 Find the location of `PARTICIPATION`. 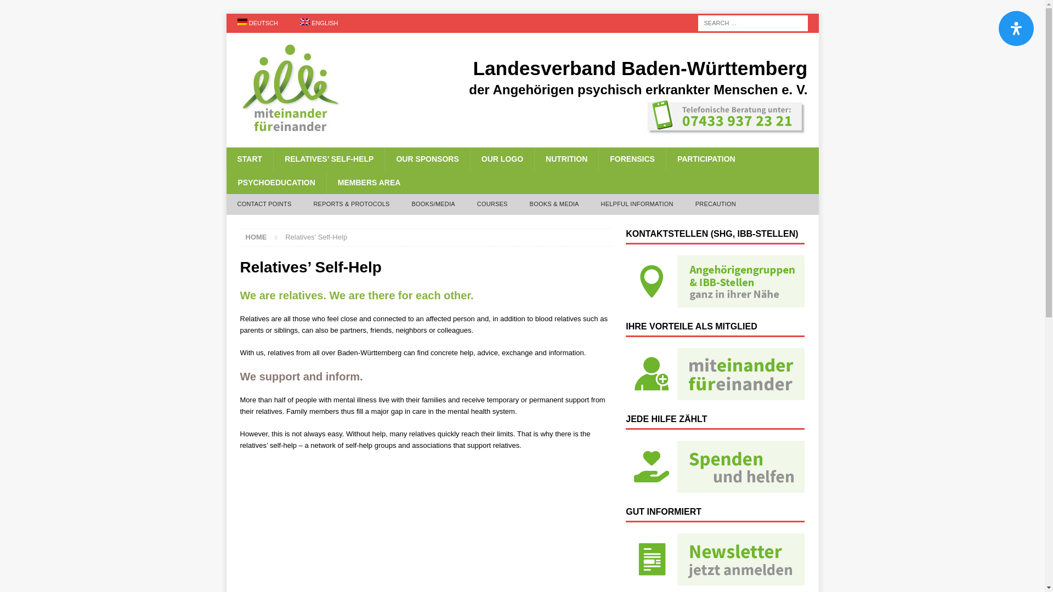

PARTICIPATION is located at coordinates (706, 159).